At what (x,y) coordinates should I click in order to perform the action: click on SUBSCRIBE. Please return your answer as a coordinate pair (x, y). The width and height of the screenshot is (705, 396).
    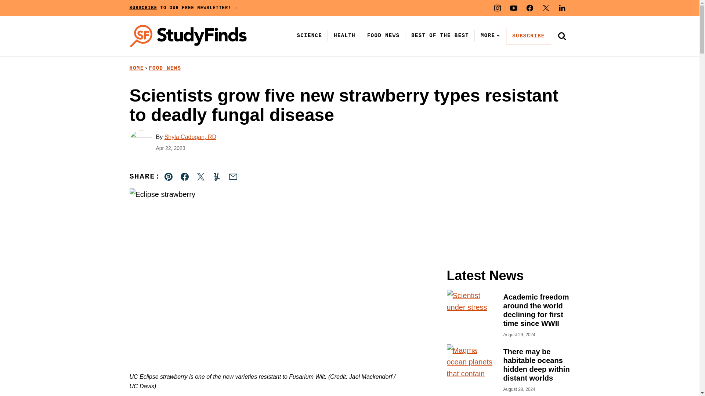
    Looking at the image, I should click on (528, 36).